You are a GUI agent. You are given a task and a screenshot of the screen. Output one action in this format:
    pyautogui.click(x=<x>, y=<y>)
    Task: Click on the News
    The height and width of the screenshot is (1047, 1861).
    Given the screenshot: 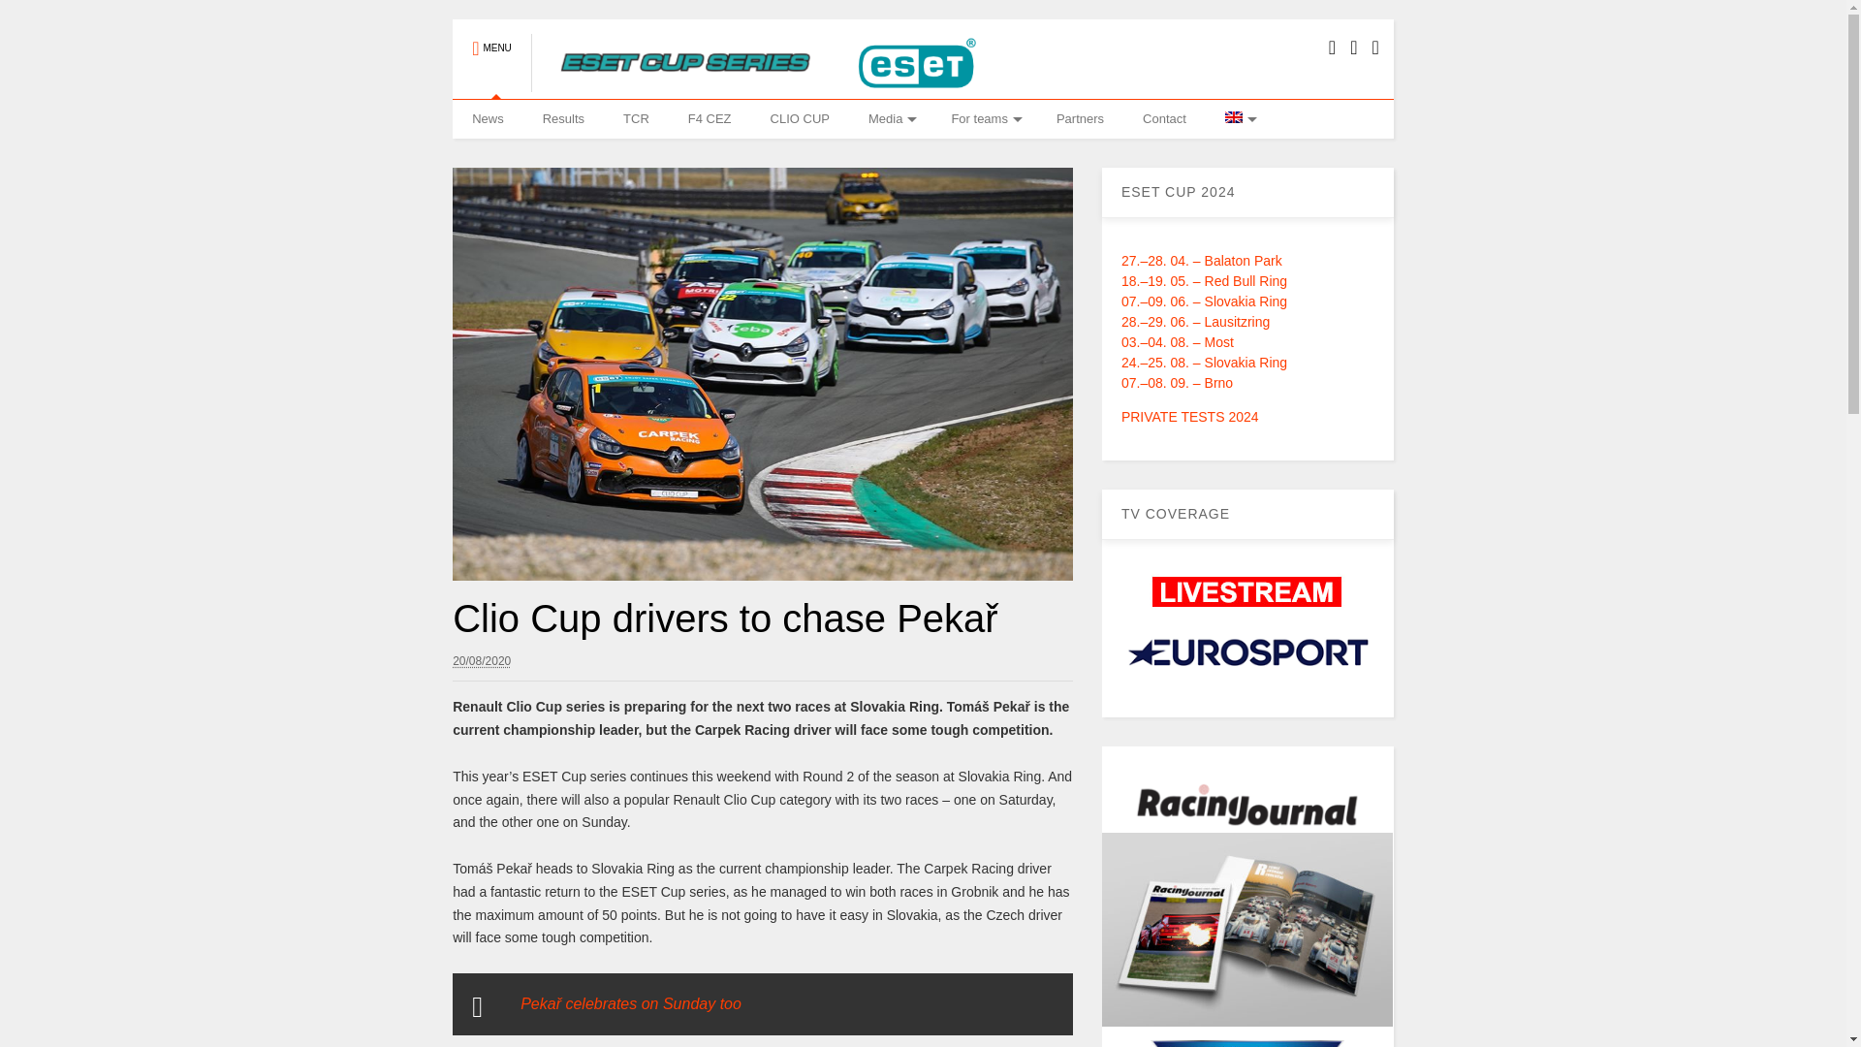 What is the action you would take?
    pyautogui.click(x=487, y=118)
    